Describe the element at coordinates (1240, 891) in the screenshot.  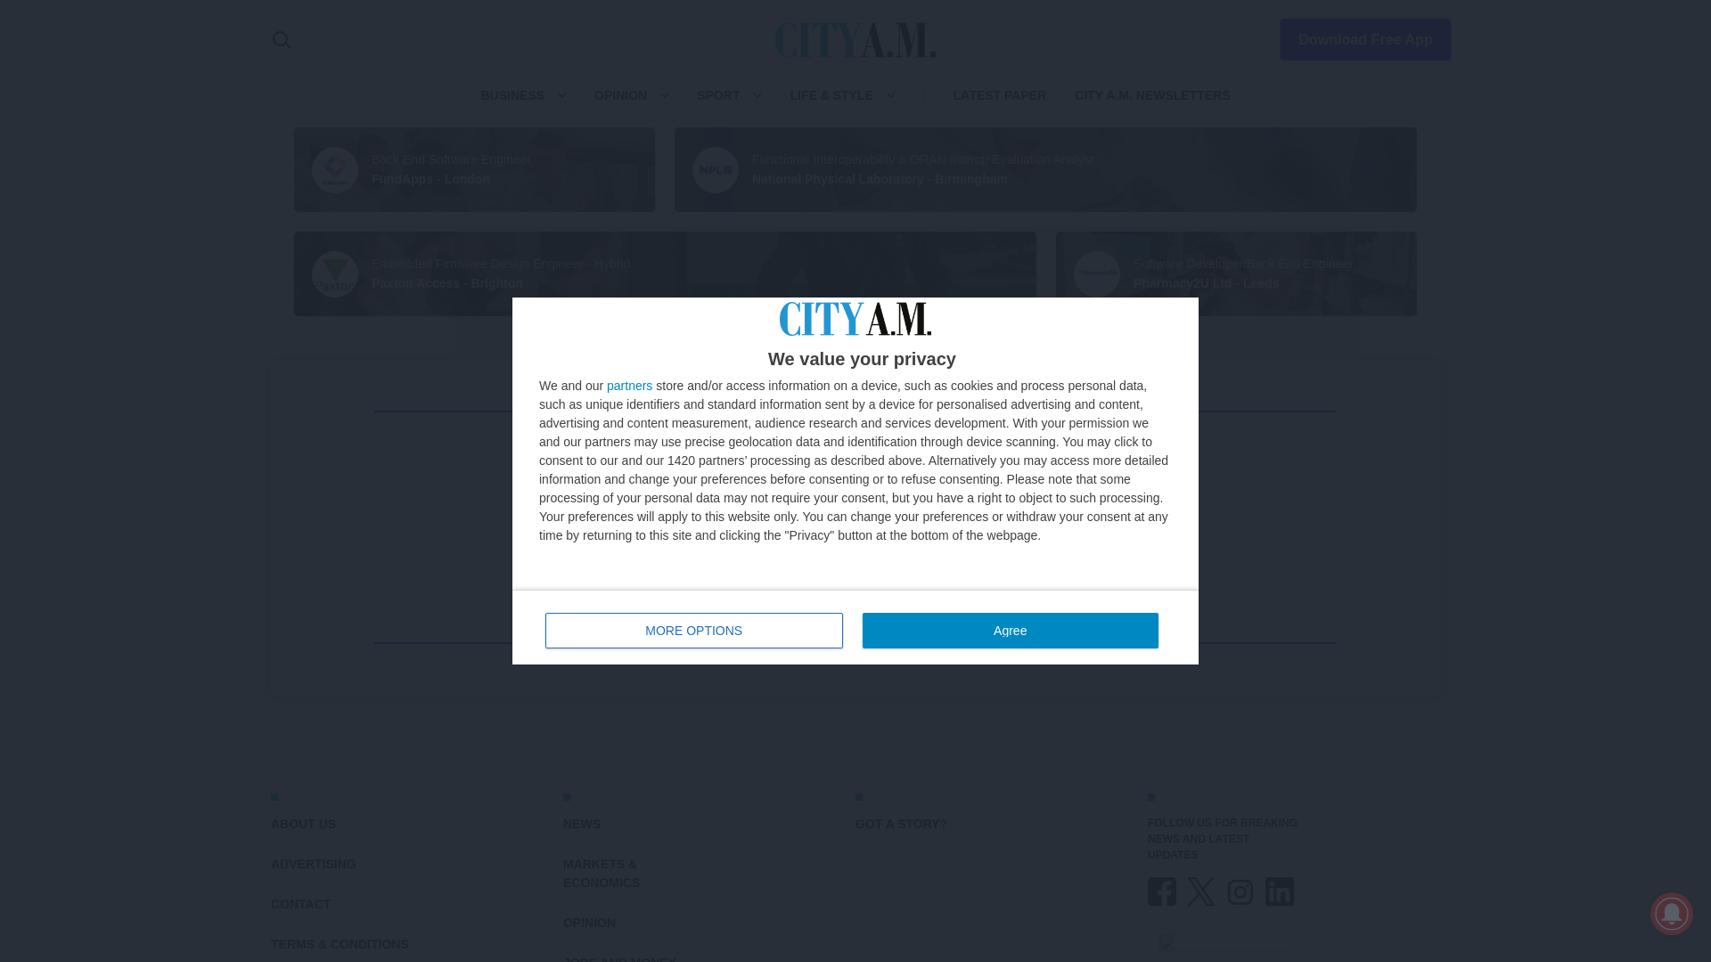
I see `INSTAGRAM` at that location.